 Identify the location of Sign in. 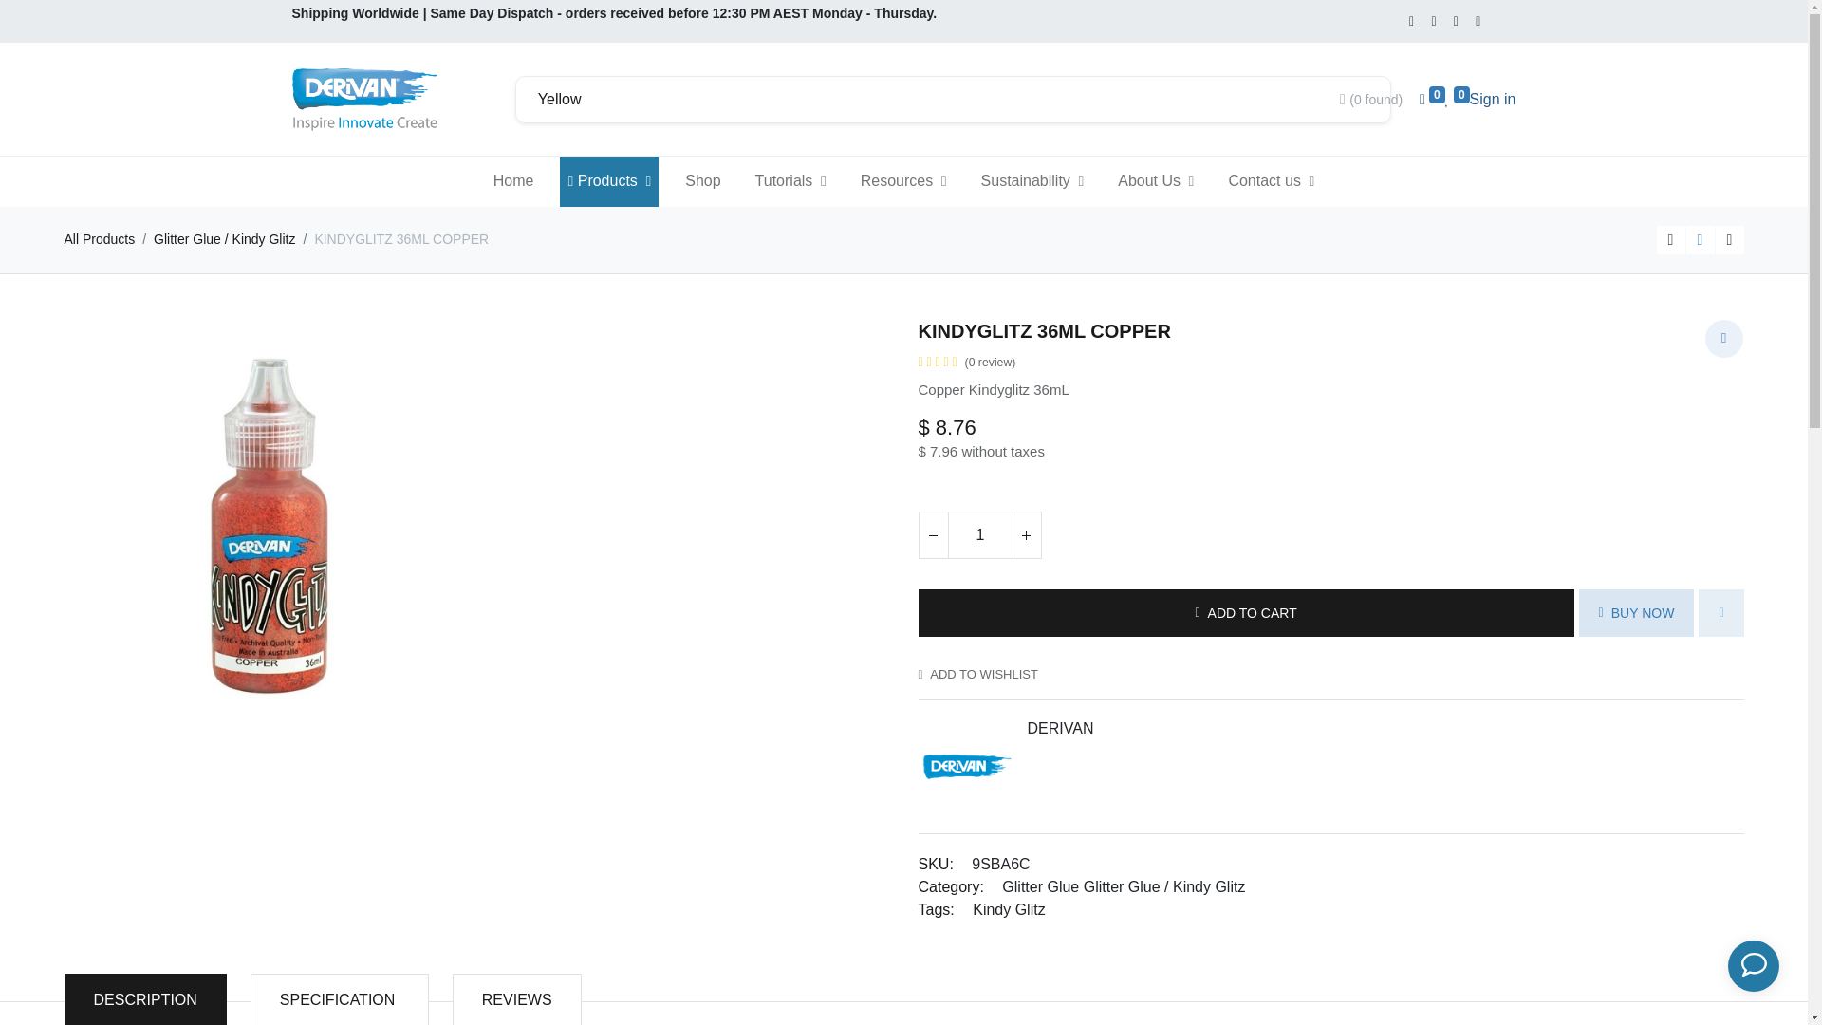
(1493, 99).